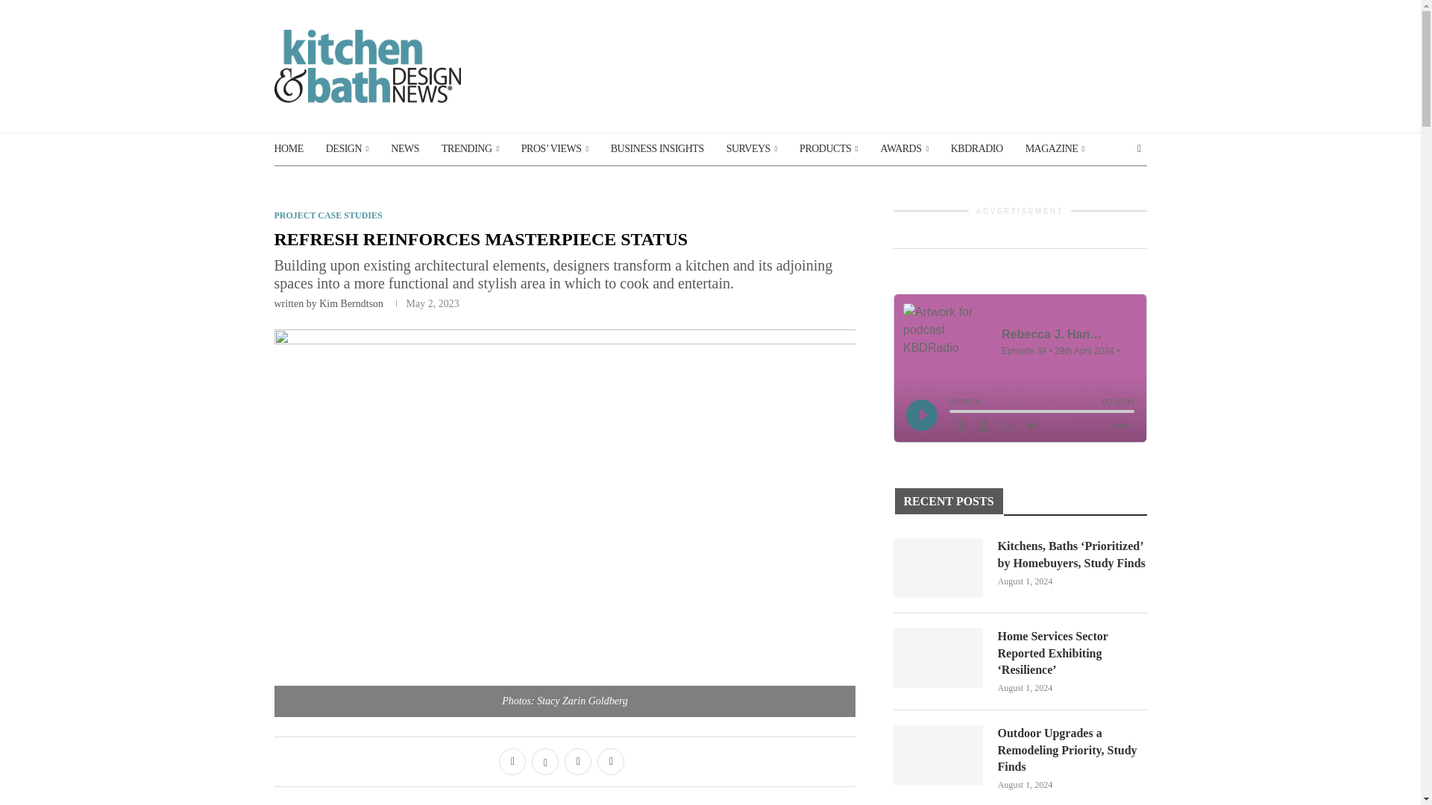 The image size is (1432, 805). What do you see at coordinates (658, 149) in the screenshot?
I see `BUSINESS INSIGHTS` at bounding box center [658, 149].